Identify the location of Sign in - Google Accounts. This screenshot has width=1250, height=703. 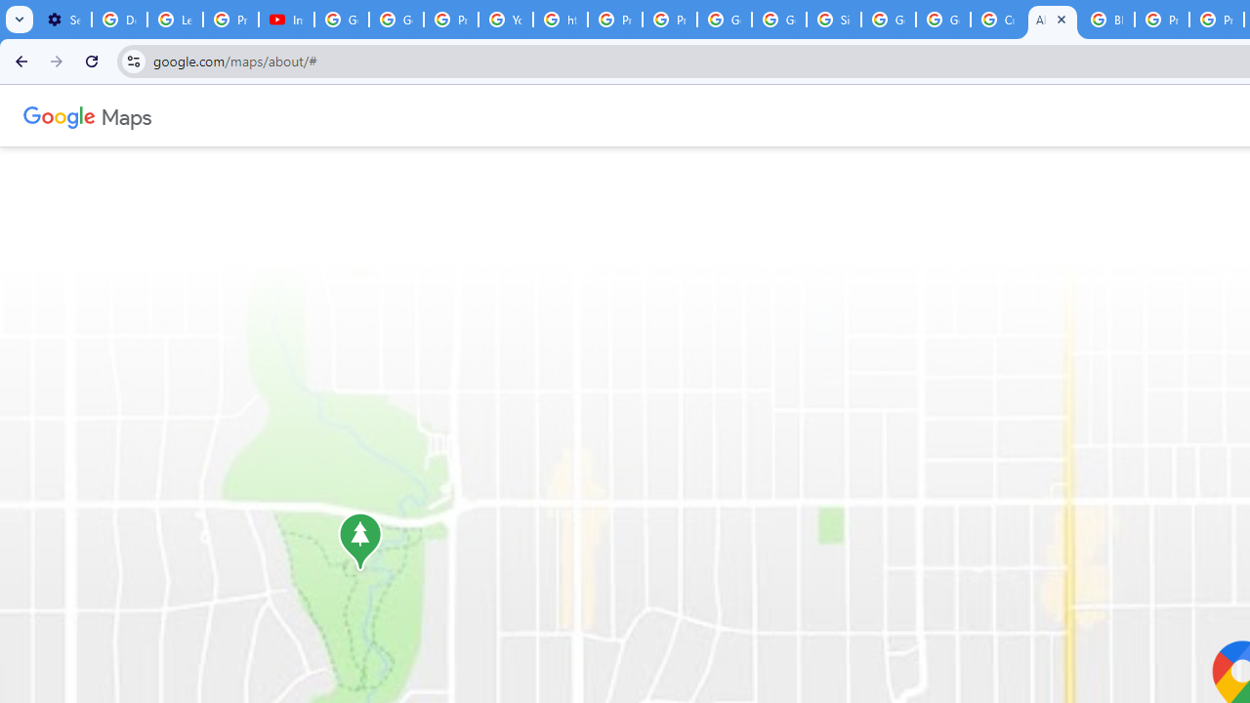
(833, 20).